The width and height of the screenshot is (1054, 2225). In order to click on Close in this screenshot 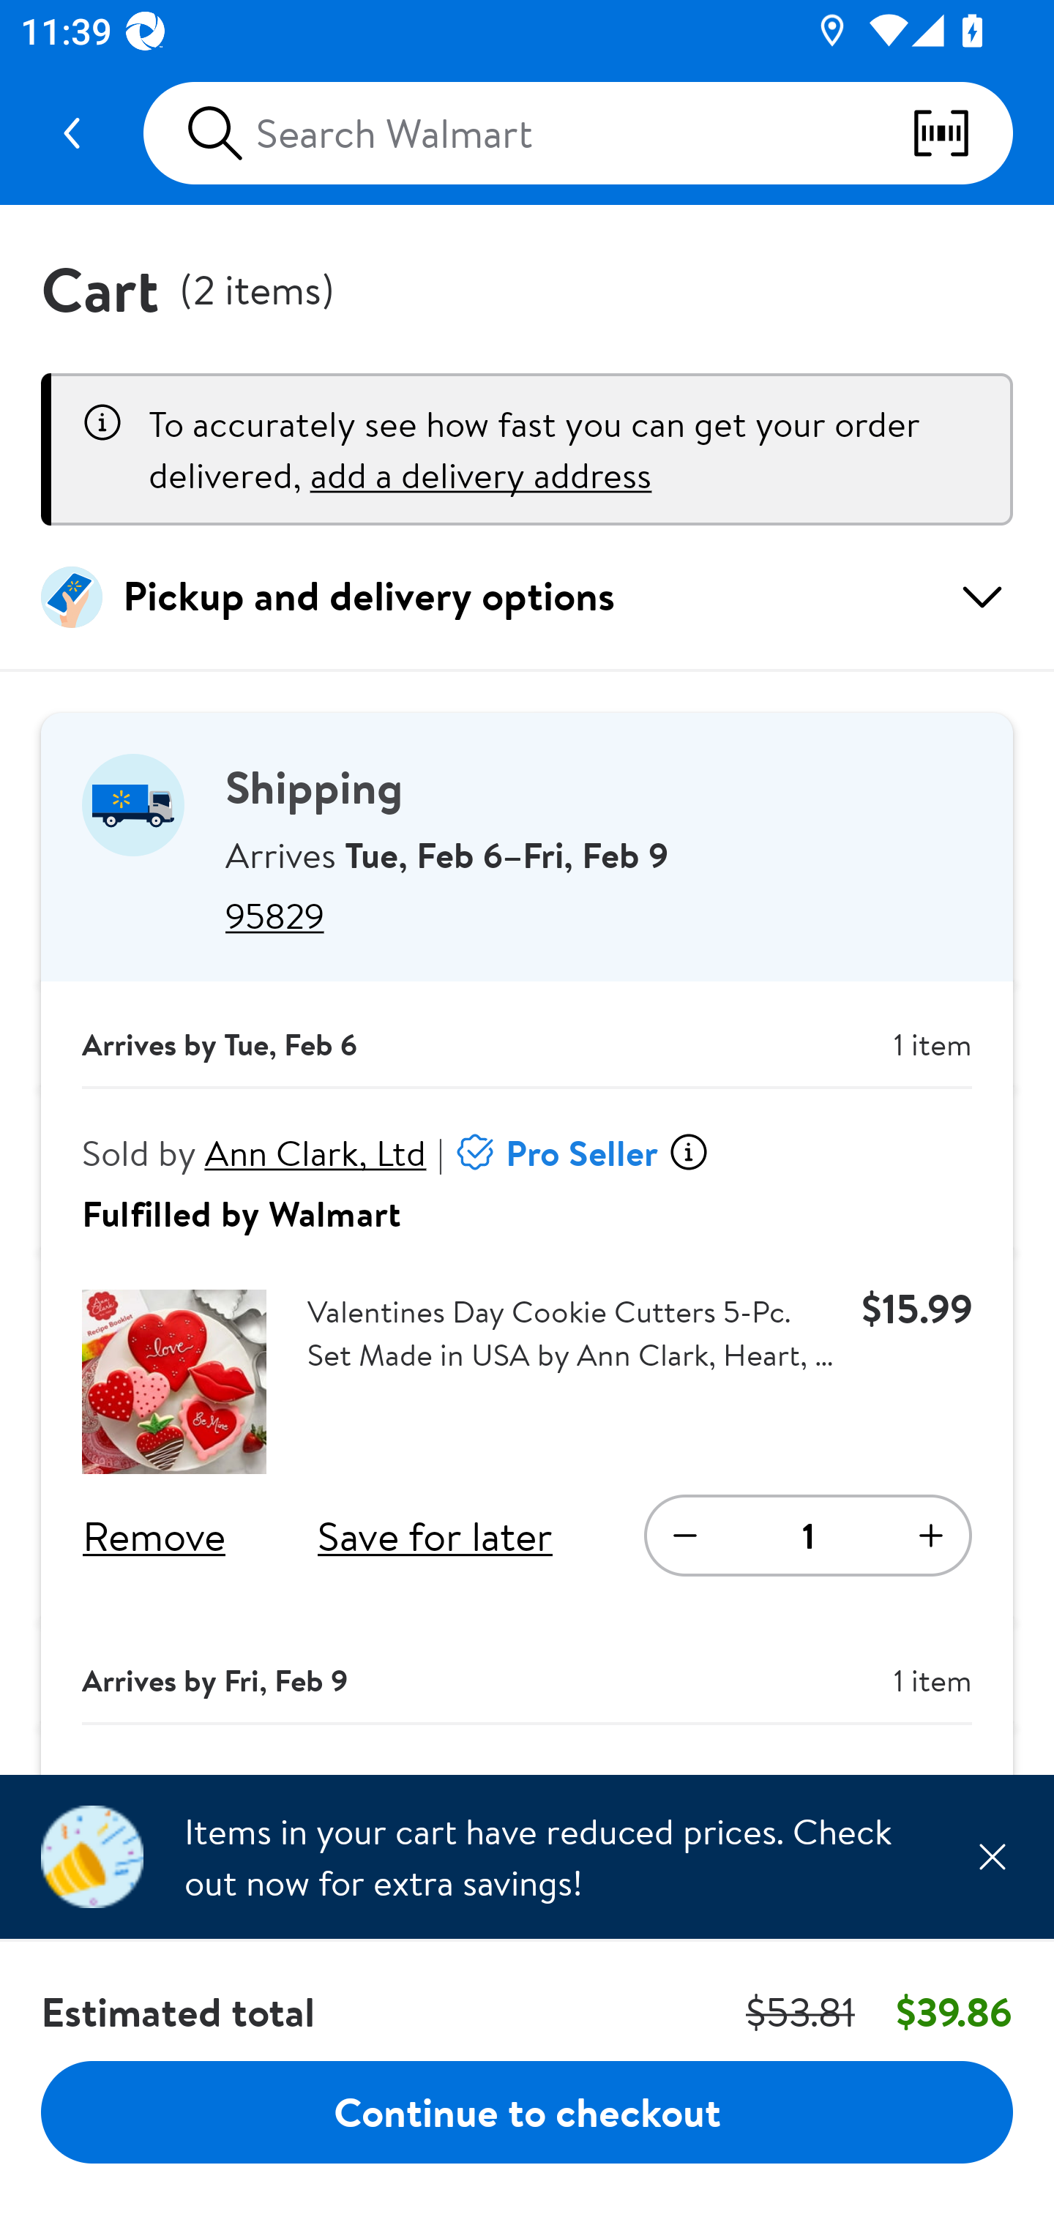, I will do `click(992, 1856)`.